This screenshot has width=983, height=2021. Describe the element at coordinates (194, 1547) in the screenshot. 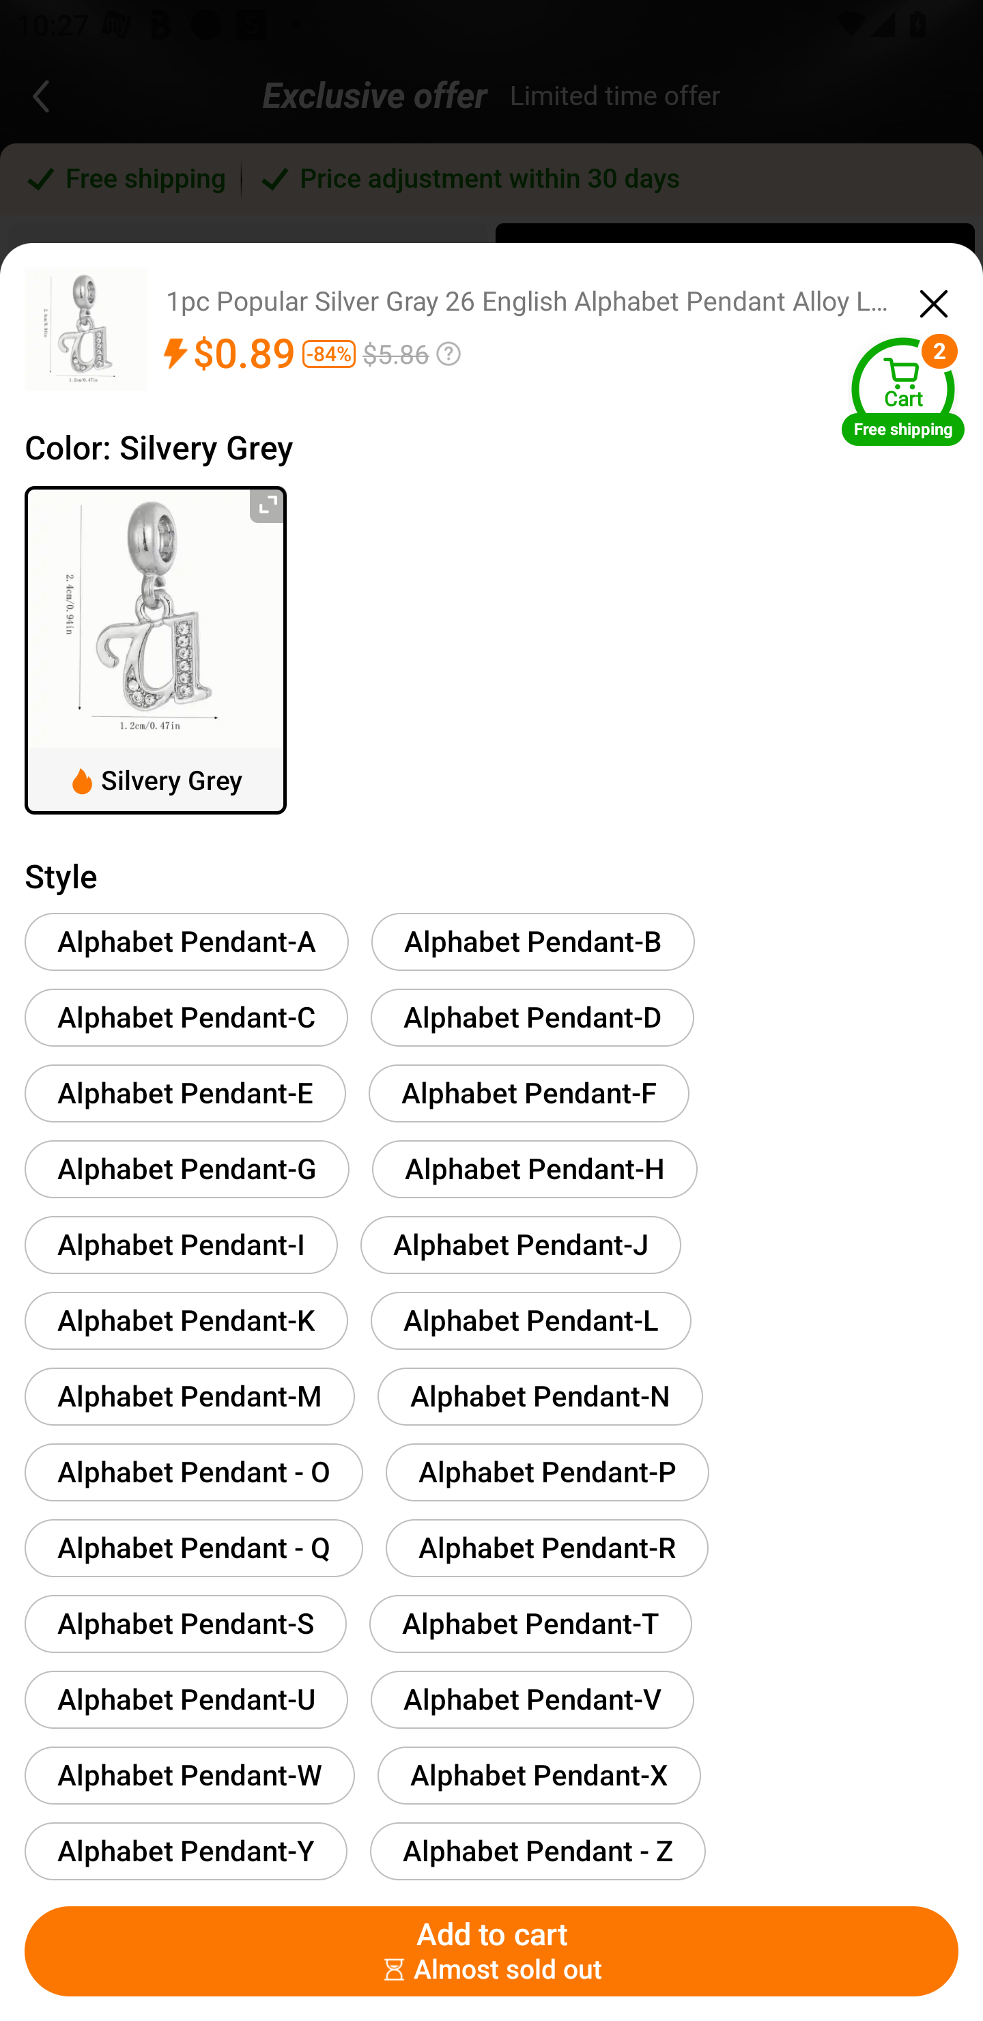

I see ` Alphabet Pendant - Q` at that location.